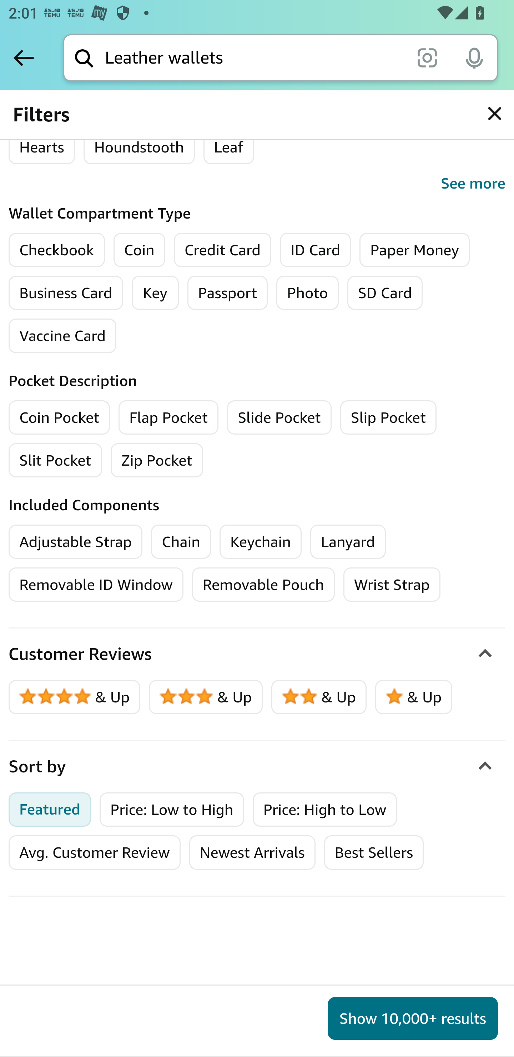 This screenshot has height=1057, width=514. Describe the element at coordinates (172, 809) in the screenshot. I see `Price: Low to High` at that location.